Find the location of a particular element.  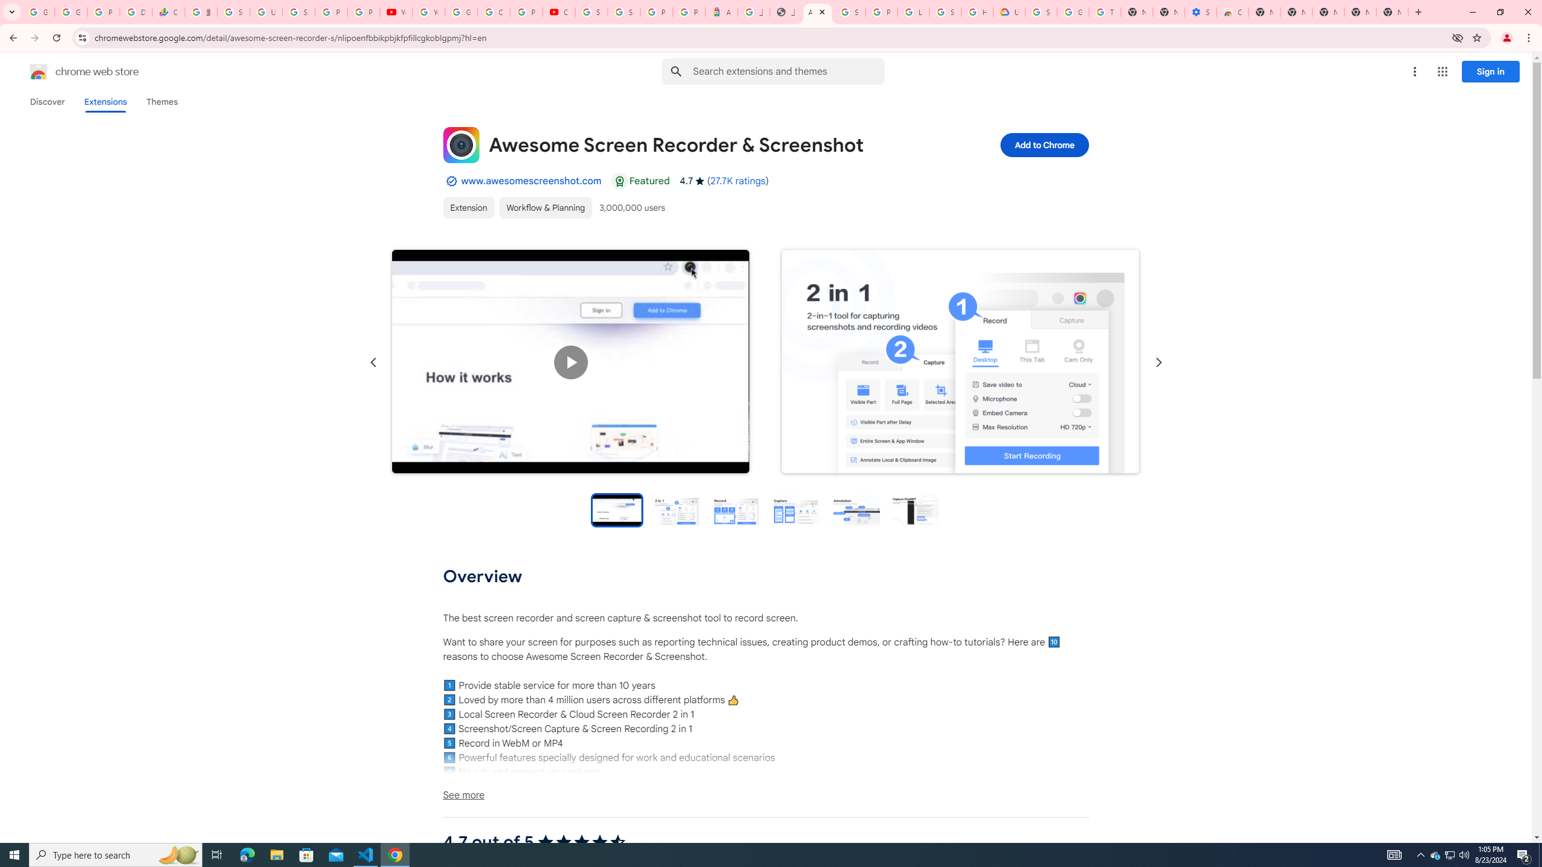

4.7 out of 5 stars is located at coordinates (582, 842).